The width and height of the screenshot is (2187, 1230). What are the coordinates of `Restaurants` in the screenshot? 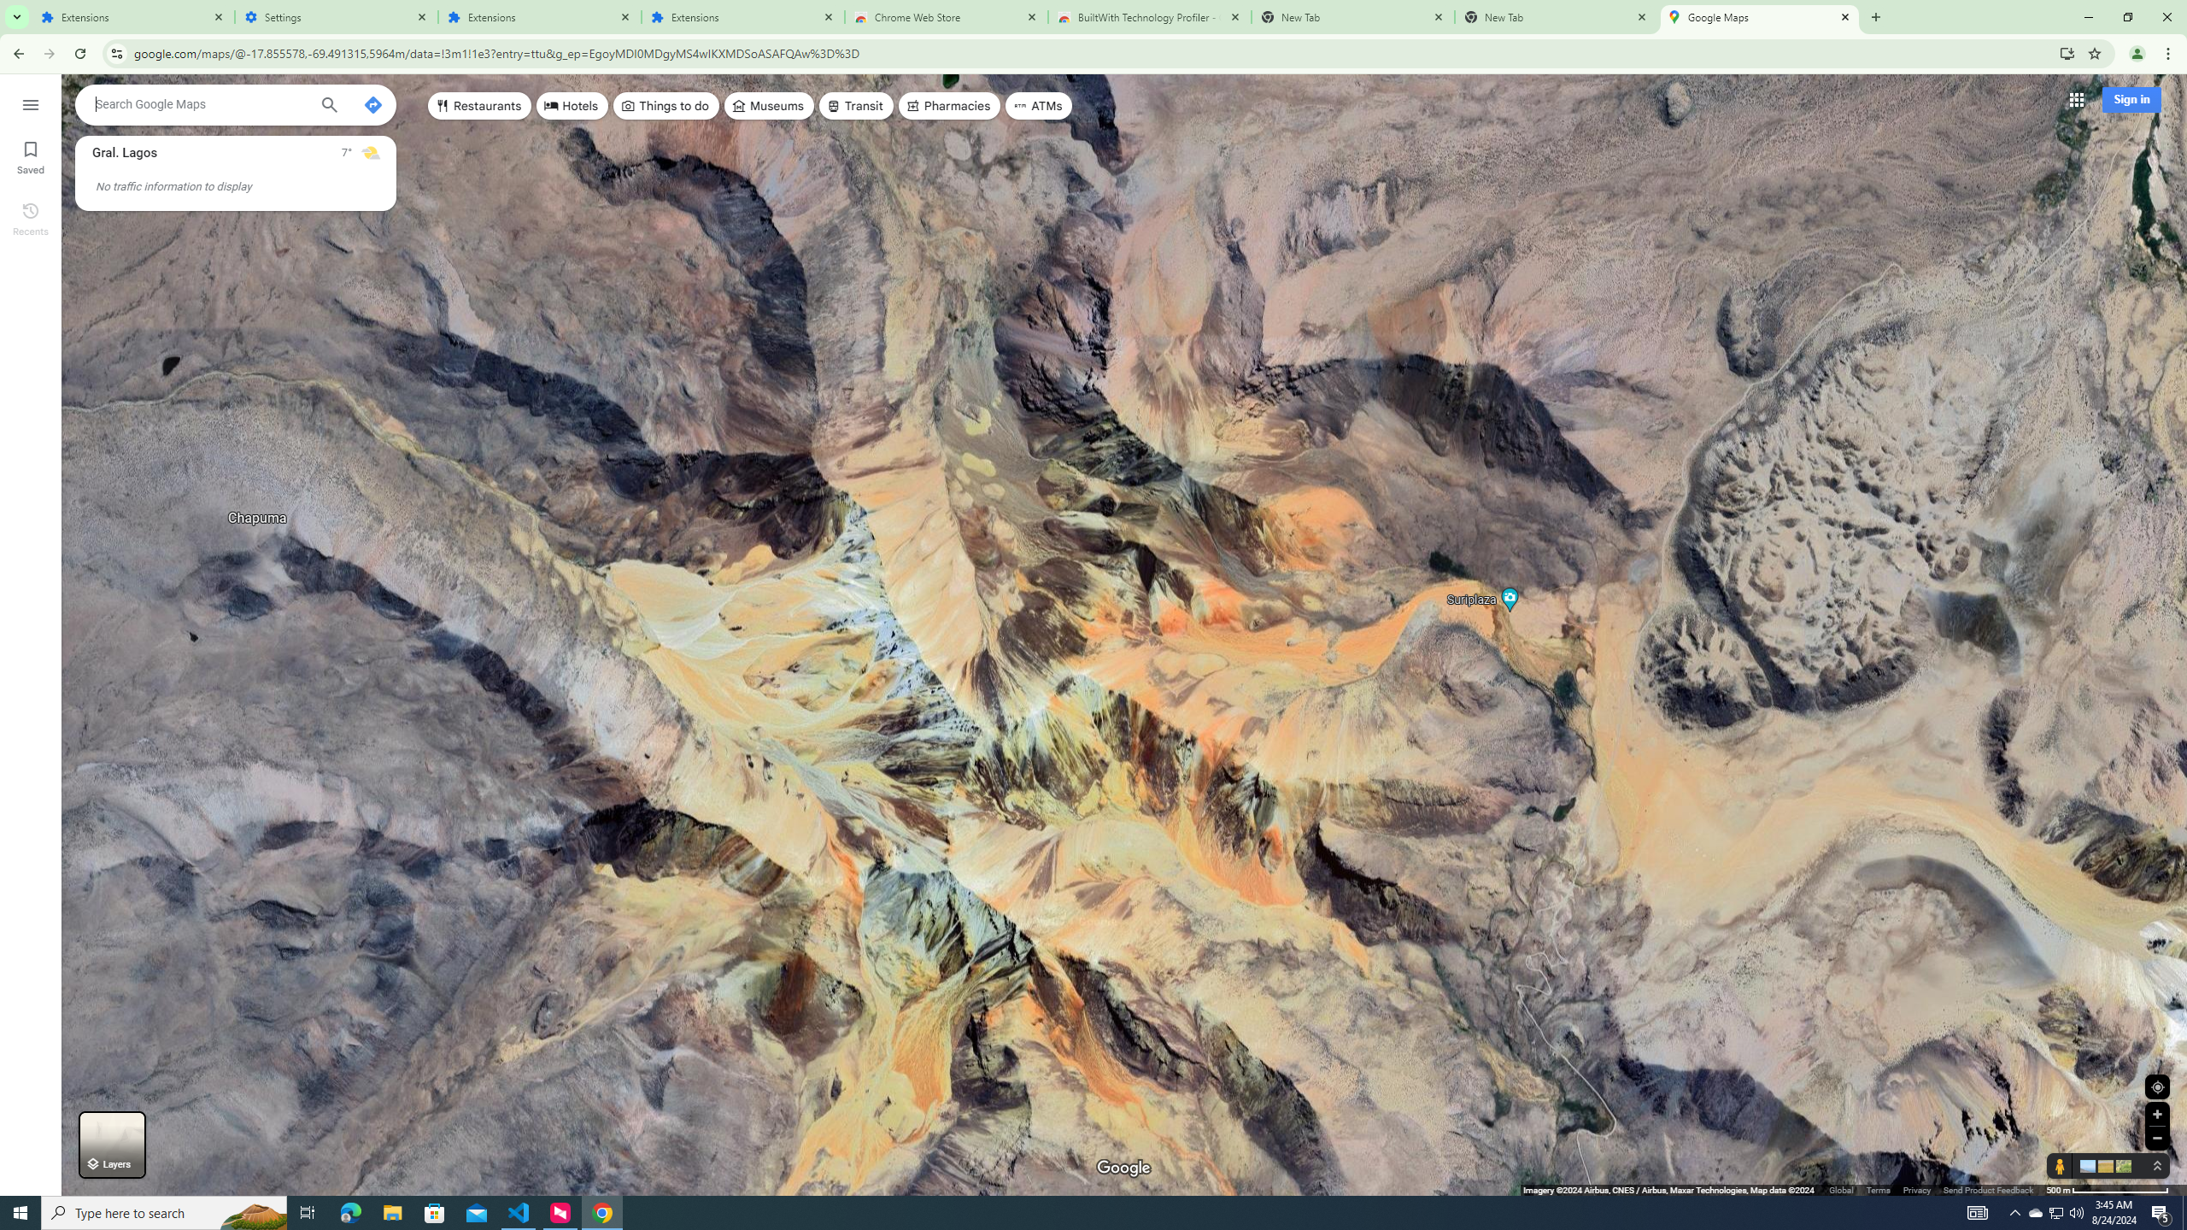 It's located at (480, 106).